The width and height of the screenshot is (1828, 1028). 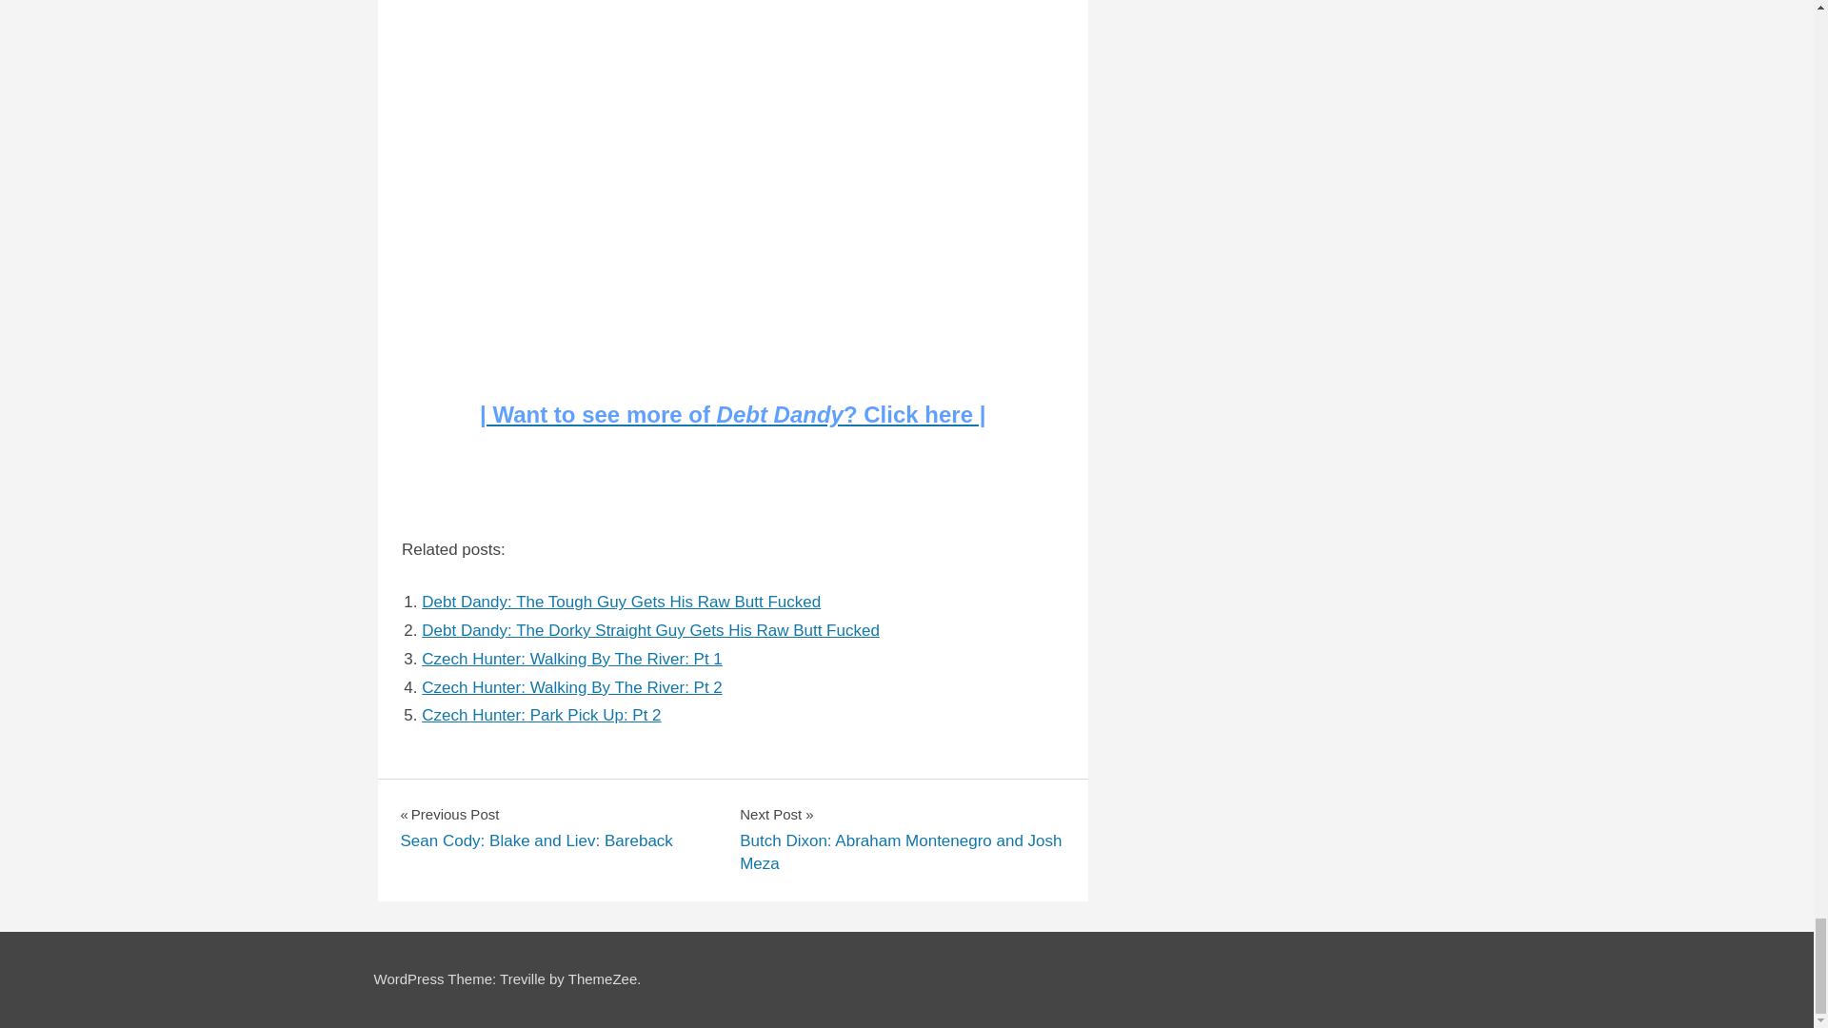 What do you see at coordinates (541, 715) in the screenshot?
I see `Czech Hunter: Park Pick Up: Pt 2` at bounding box center [541, 715].